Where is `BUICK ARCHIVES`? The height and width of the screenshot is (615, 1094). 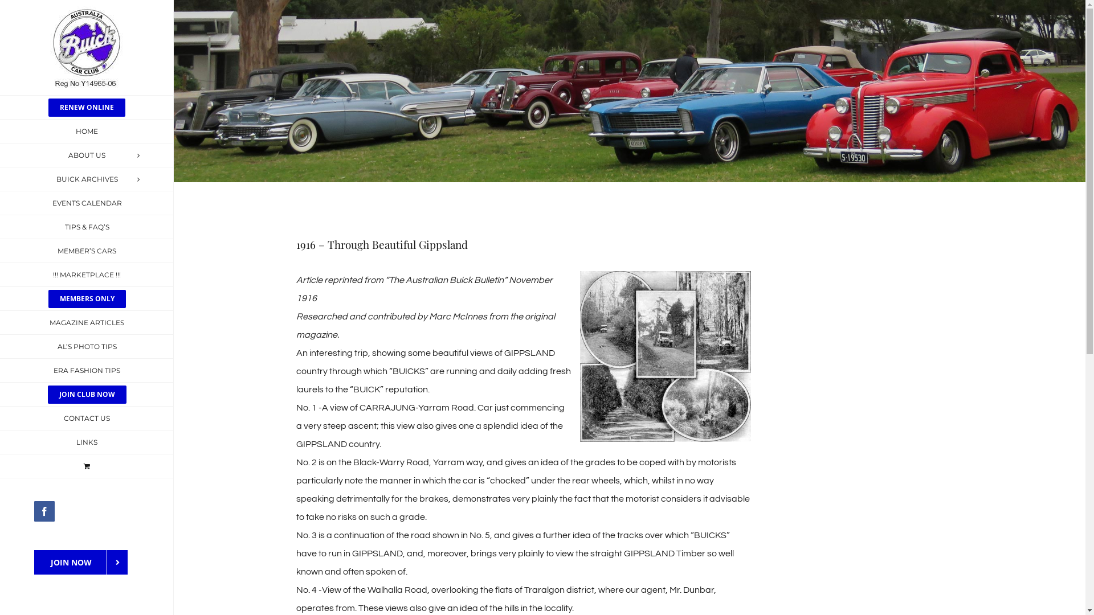 BUICK ARCHIVES is located at coordinates (87, 179).